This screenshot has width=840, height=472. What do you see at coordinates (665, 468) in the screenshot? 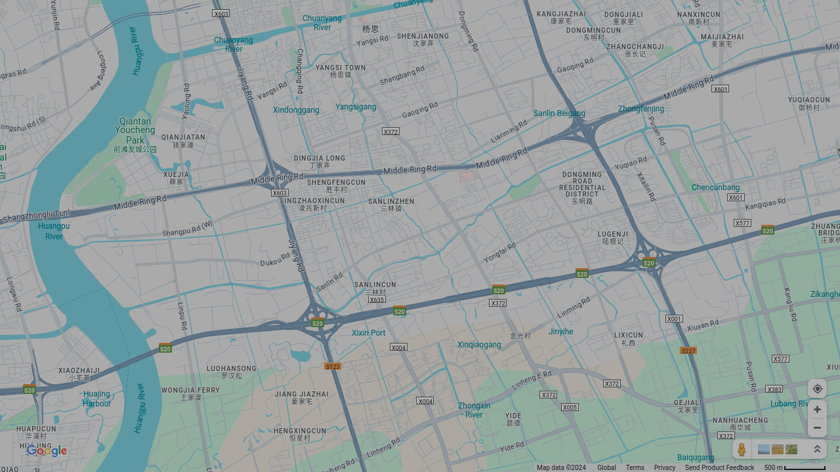
I see `Privacy` at bounding box center [665, 468].